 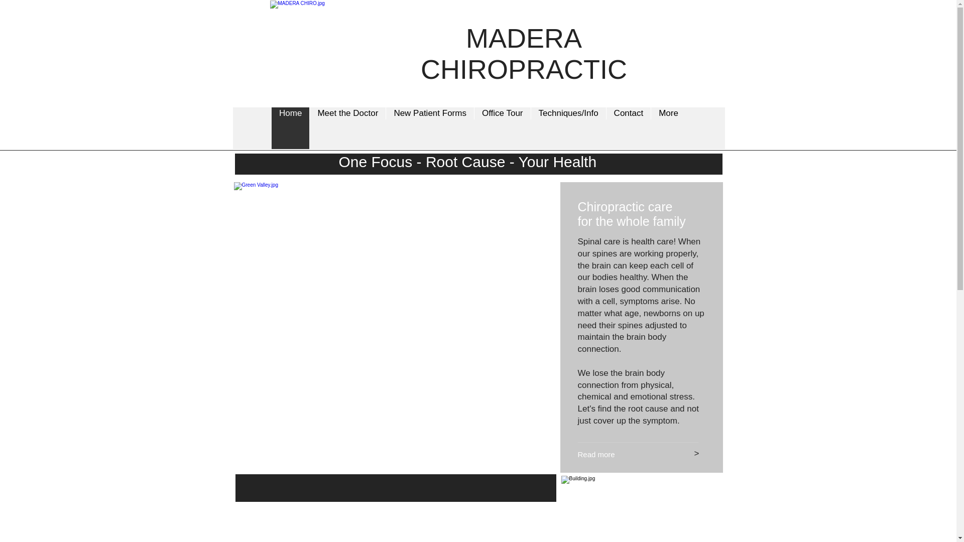 I want to click on Office Tour, so click(x=502, y=128).